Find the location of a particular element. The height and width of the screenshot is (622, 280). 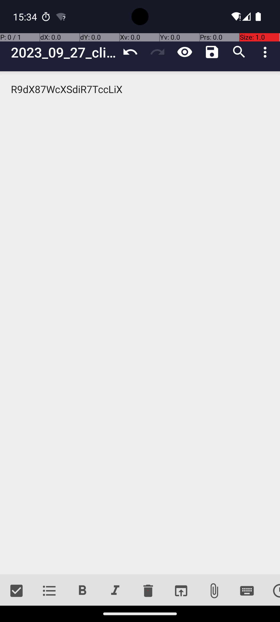

Bold is located at coordinates (82, 591).